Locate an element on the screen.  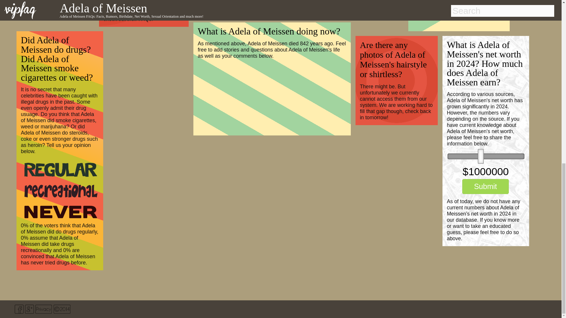
Submit is located at coordinates (486, 186).